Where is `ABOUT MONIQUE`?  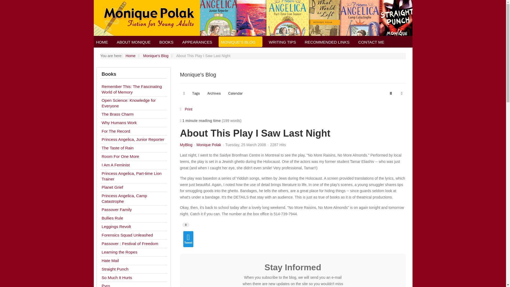
ABOUT MONIQUE is located at coordinates (134, 42).